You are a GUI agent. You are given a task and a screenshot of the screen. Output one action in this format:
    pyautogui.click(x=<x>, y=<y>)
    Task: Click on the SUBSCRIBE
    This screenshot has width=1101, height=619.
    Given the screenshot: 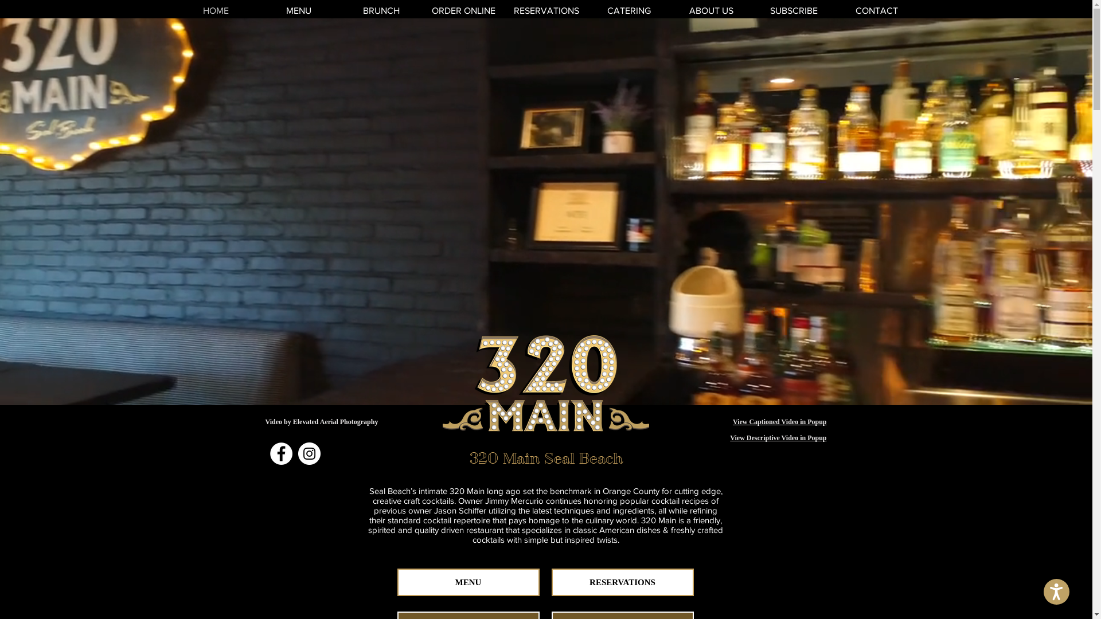 What is the action you would take?
    pyautogui.click(x=794, y=10)
    